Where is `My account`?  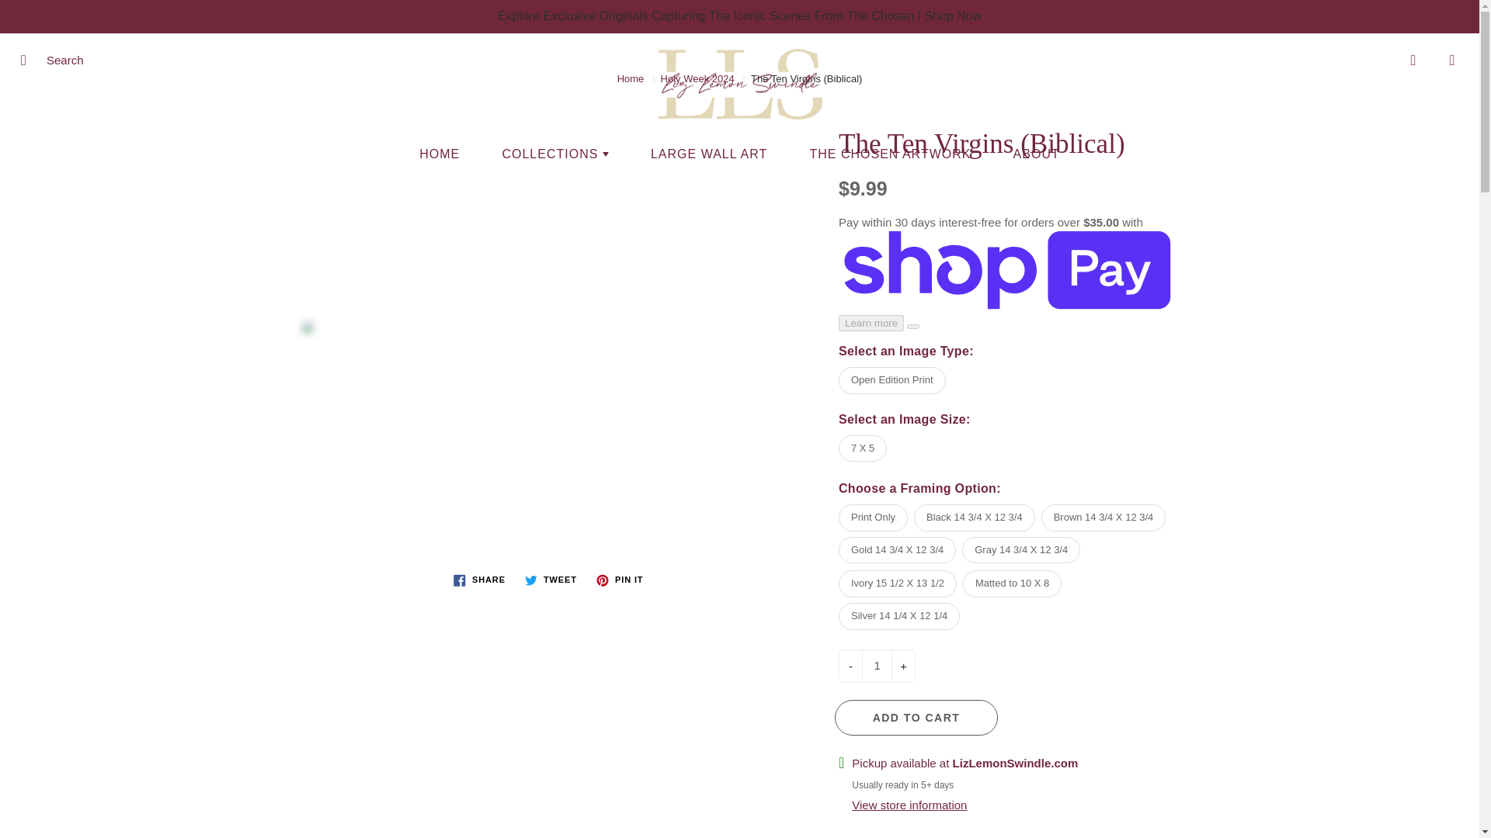
My account is located at coordinates (1413, 60).